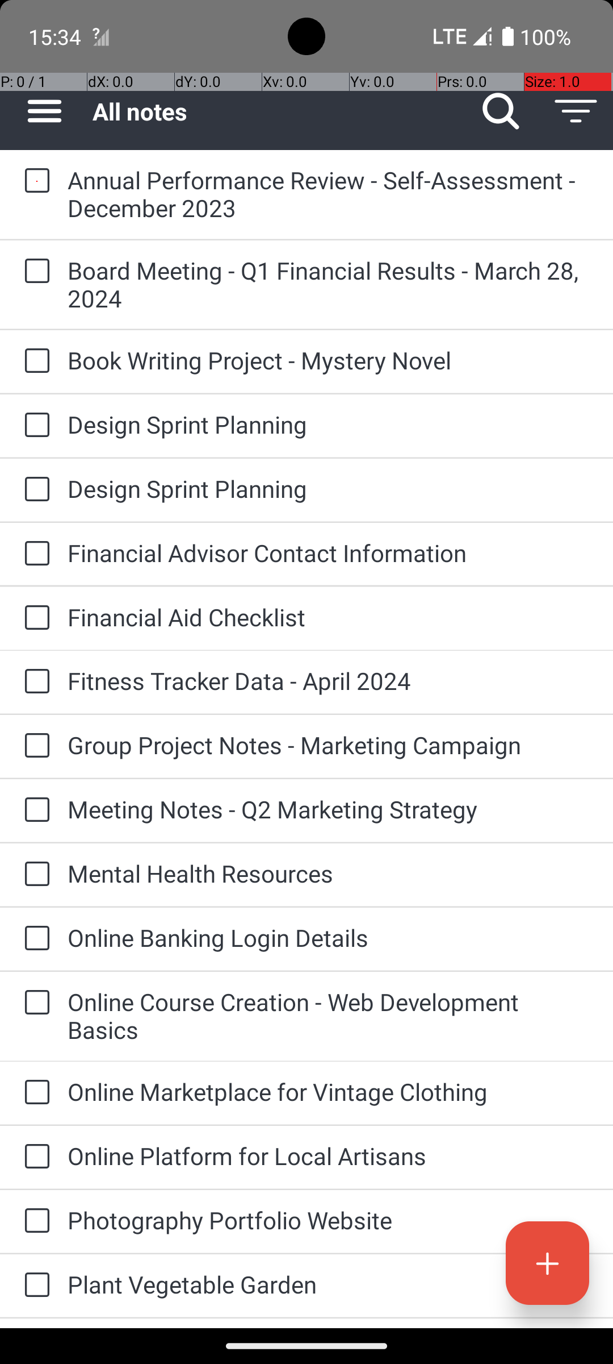 This screenshot has height=1364, width=613. Describe the element at coordinates (329, 617) in the screenshot. I see `Financial Aid Checklist` at that location.